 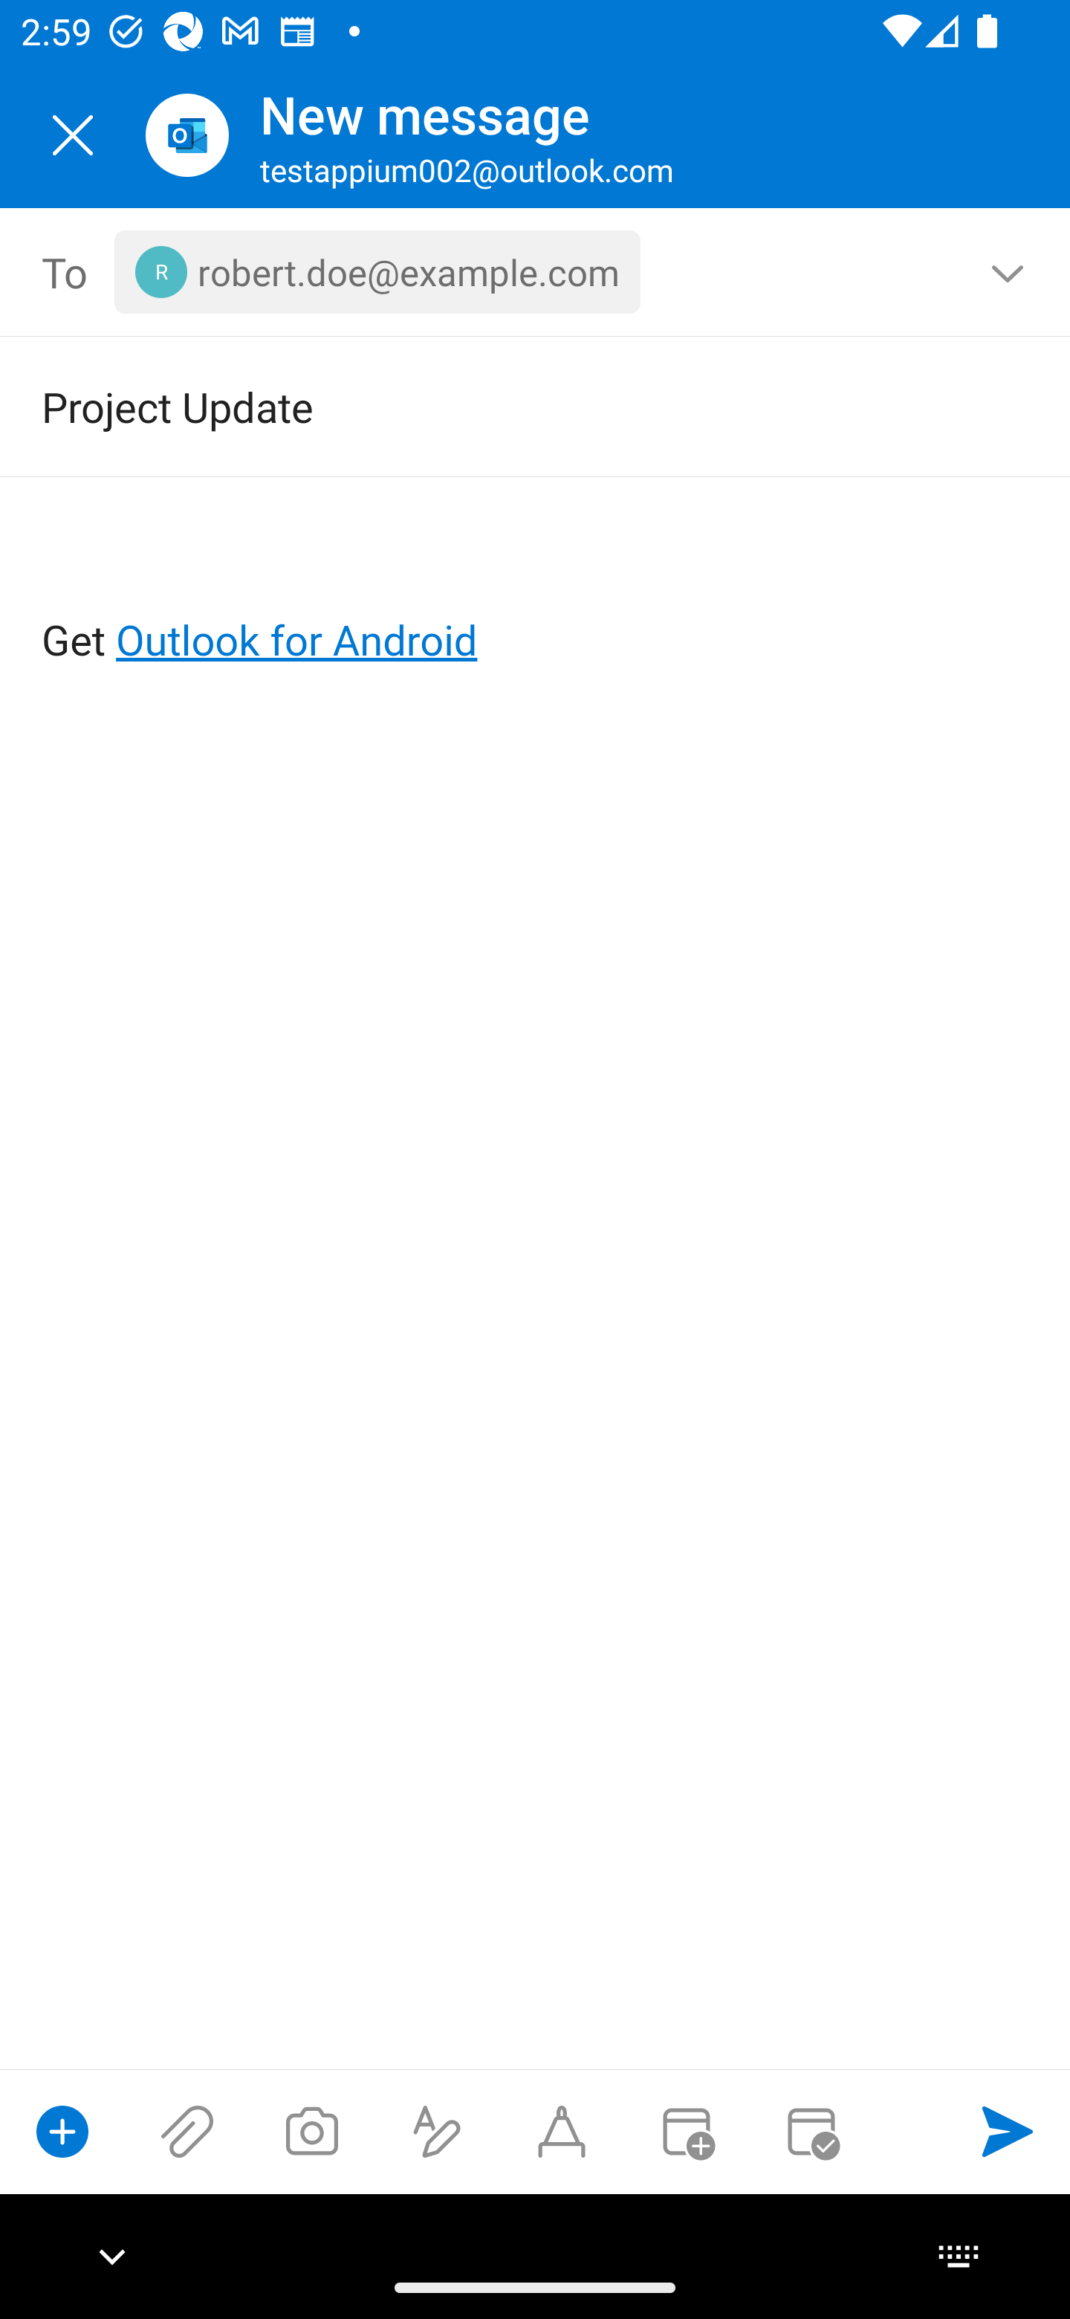 I want to click on Attach files, so click(x=187, y=2131).